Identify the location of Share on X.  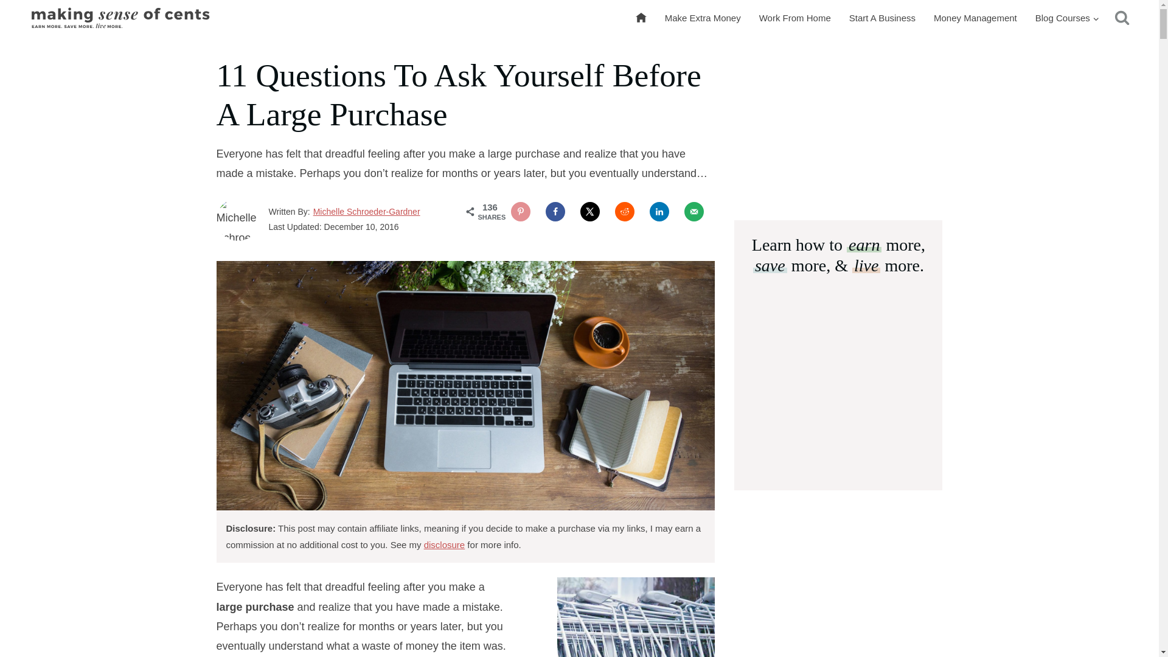
(590, 211).